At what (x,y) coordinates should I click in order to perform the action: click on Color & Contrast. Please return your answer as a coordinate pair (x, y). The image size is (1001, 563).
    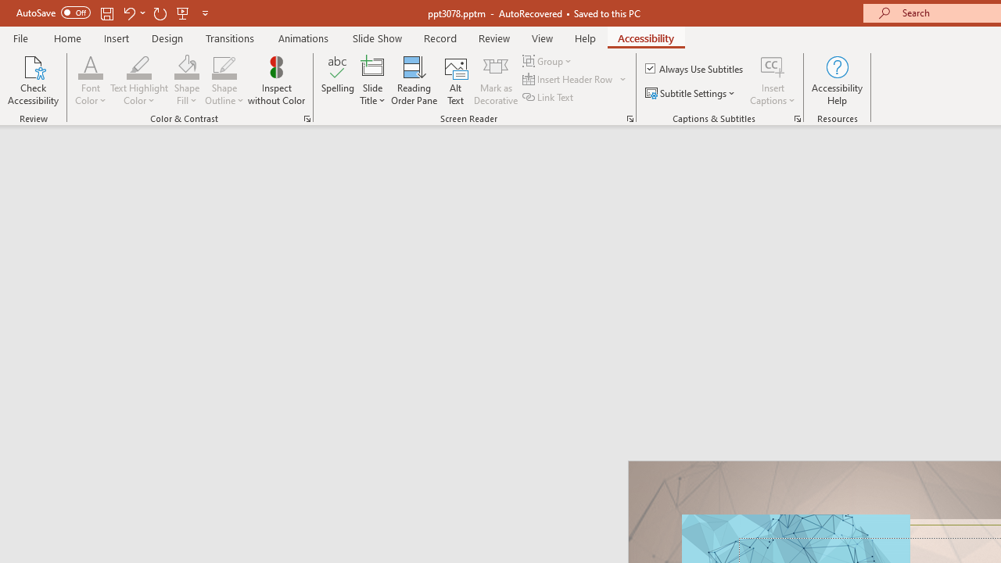
    Looking at the image, I should click on (307, 119).